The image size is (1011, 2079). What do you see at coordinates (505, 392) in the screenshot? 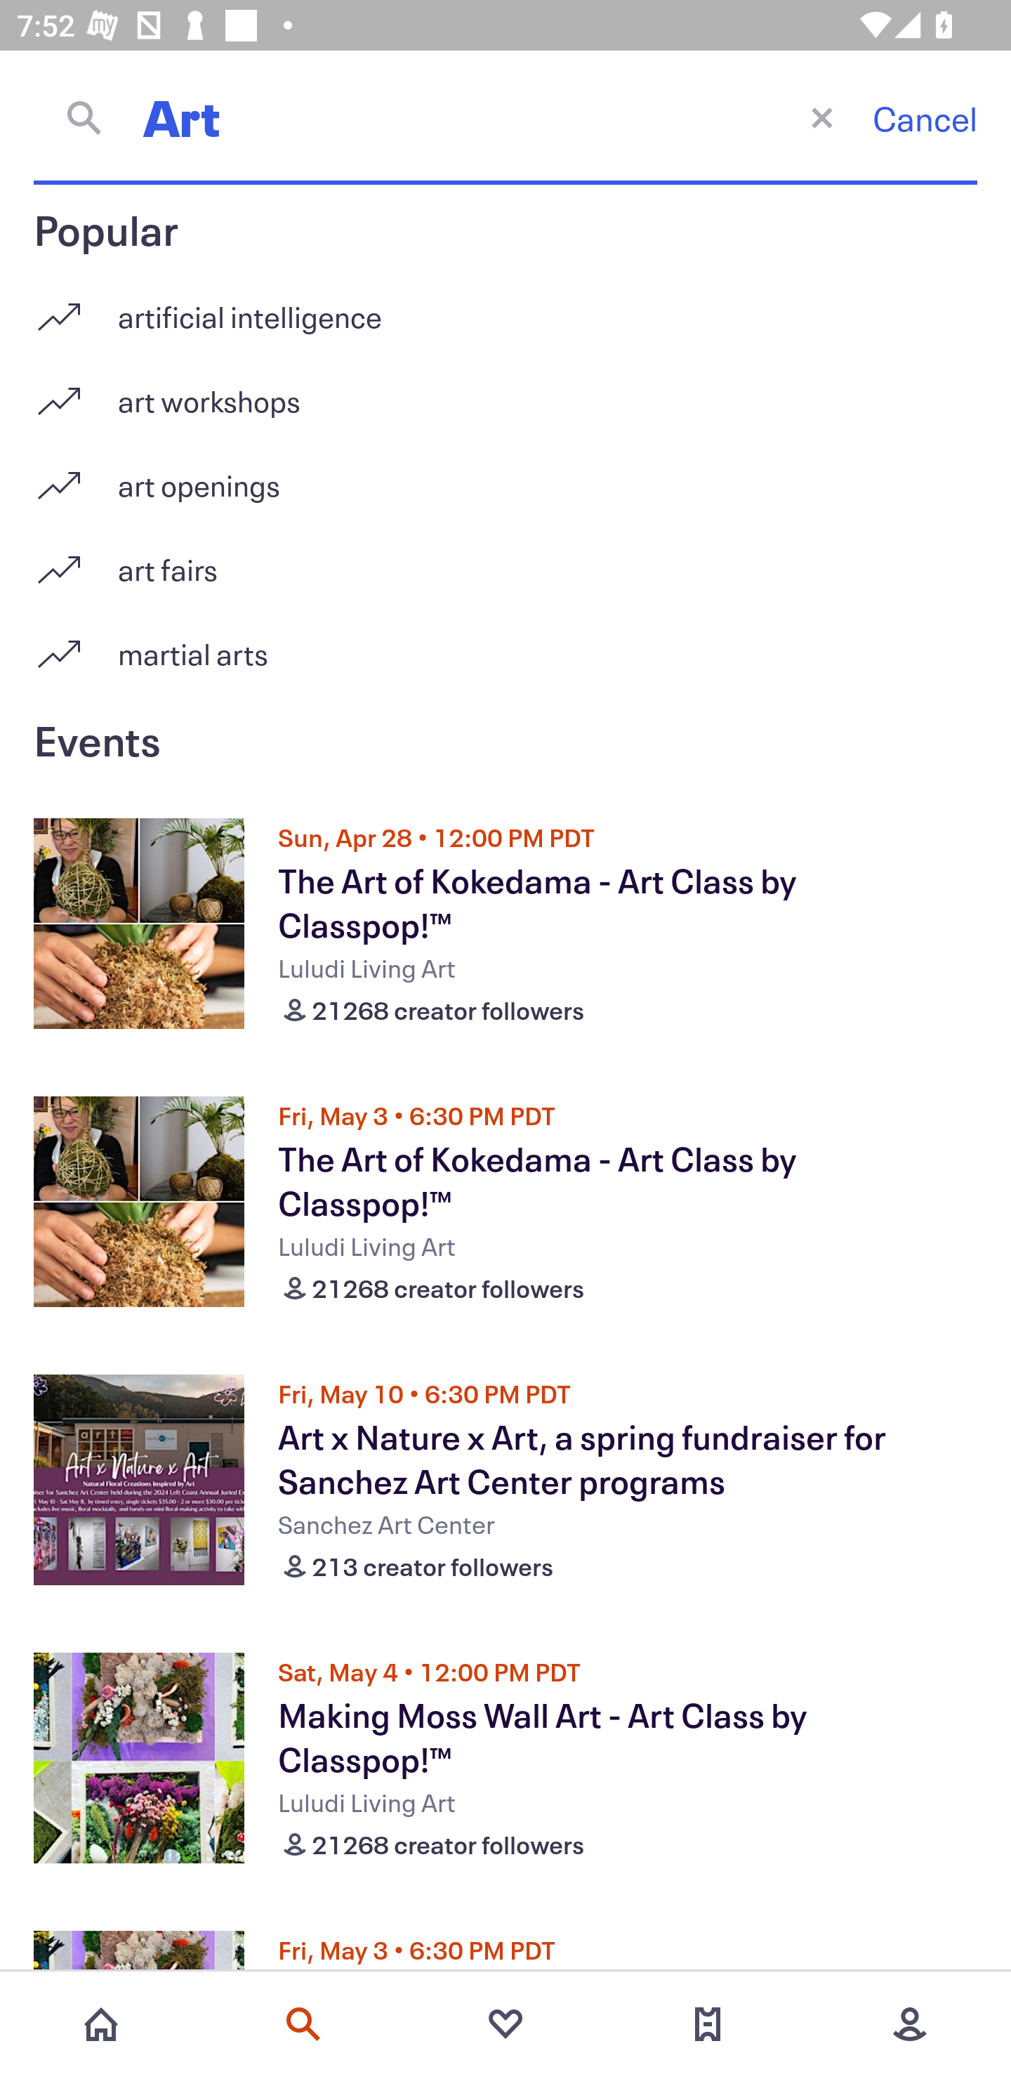
I see `art workshops` at bounding box center [505, 392].